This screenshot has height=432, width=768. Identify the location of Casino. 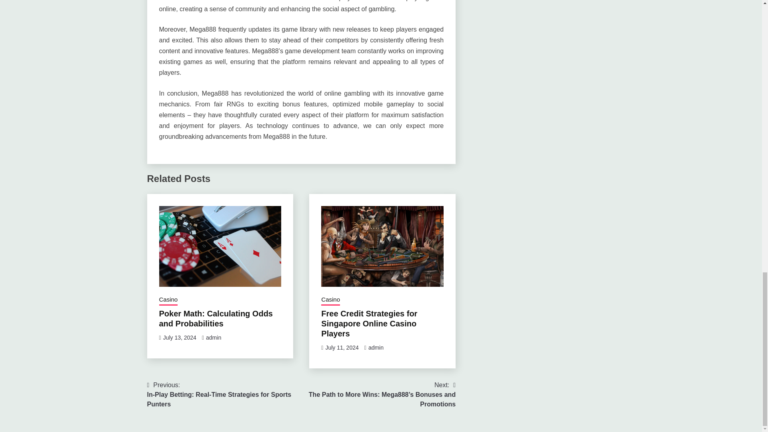
(168, 300).